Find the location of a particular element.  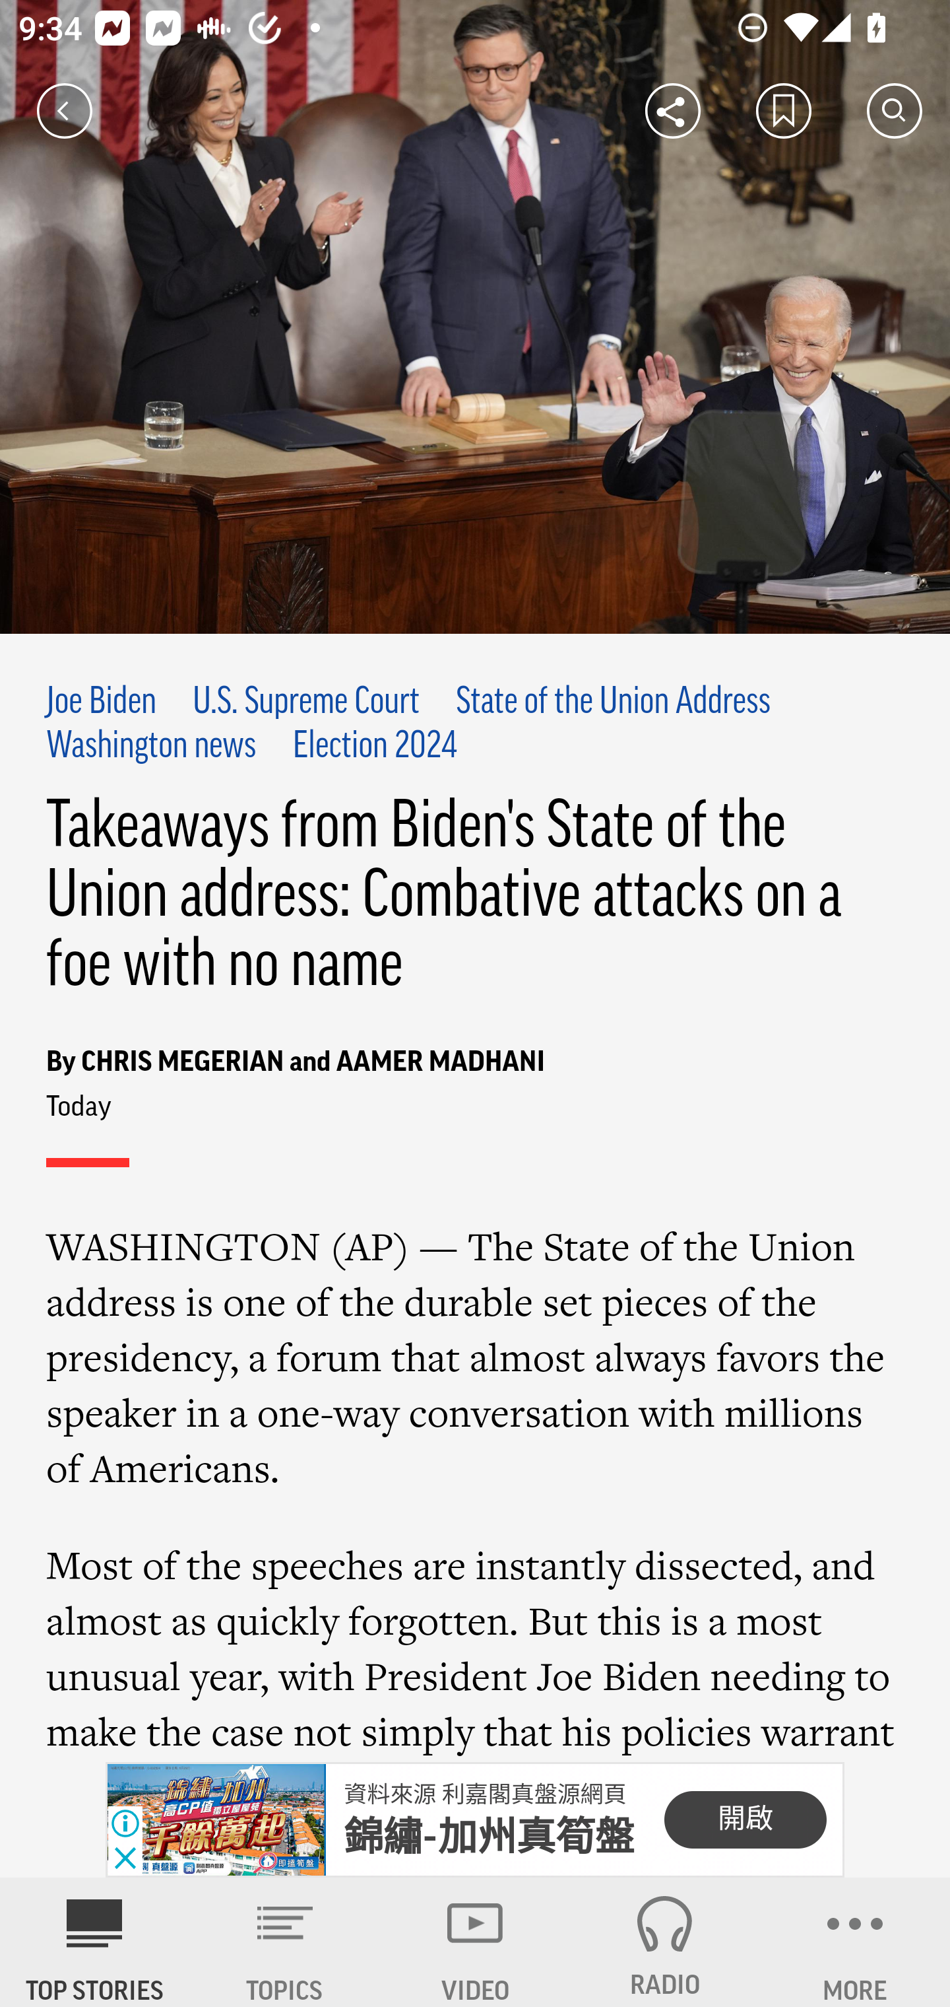

State of the Union Address is located at coordinates (612, 703).